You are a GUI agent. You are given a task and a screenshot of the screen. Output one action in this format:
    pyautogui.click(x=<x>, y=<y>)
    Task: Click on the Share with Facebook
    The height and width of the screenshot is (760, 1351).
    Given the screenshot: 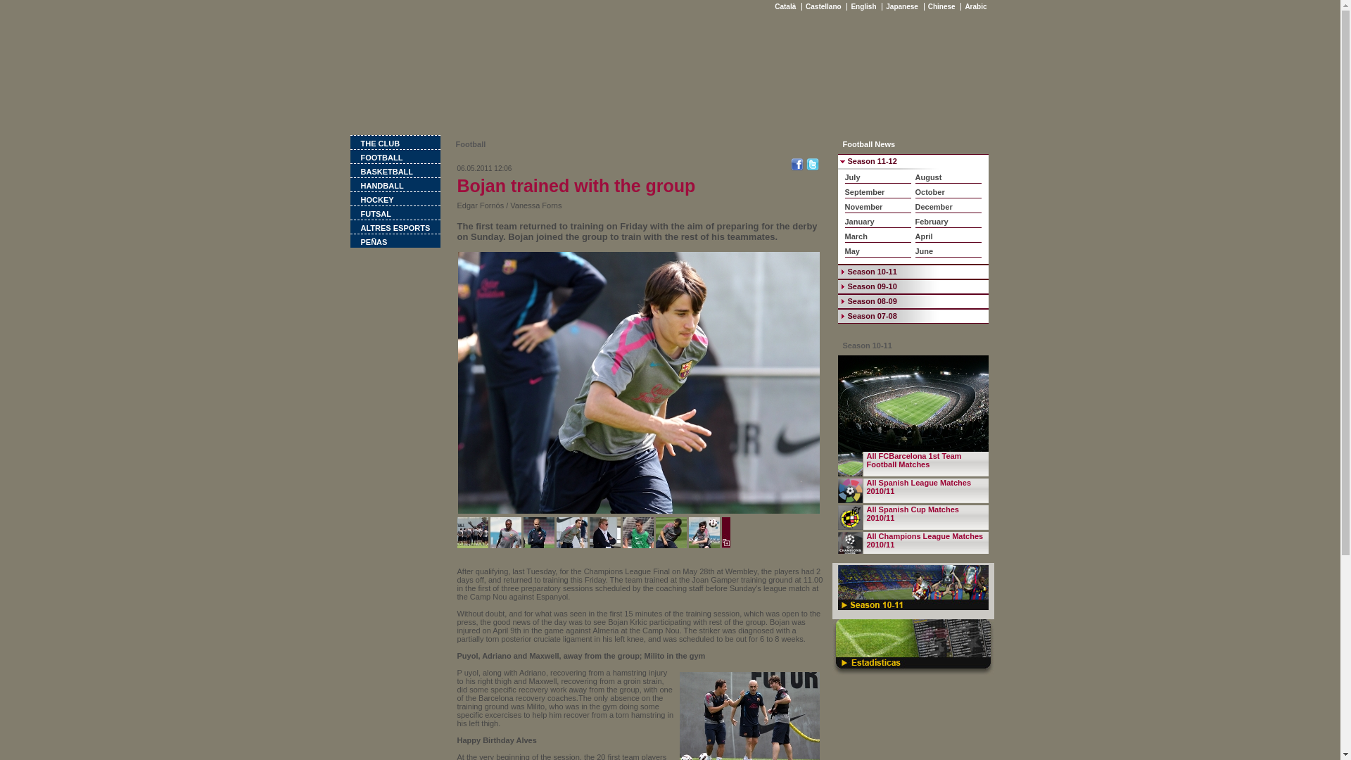 What is the action you would take?
    pyautogui.click(x=797, y=168)
    